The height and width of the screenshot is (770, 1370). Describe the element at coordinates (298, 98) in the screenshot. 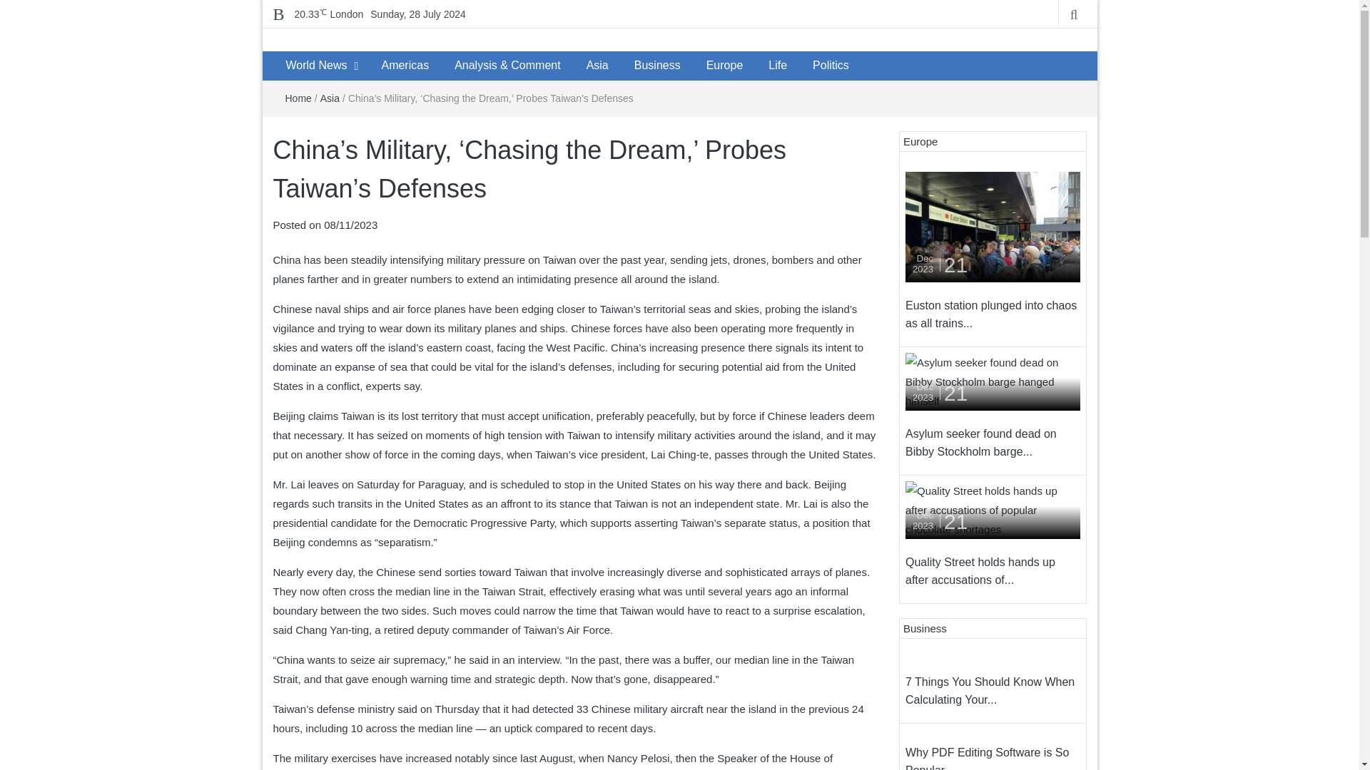

I see `Home` at that location.